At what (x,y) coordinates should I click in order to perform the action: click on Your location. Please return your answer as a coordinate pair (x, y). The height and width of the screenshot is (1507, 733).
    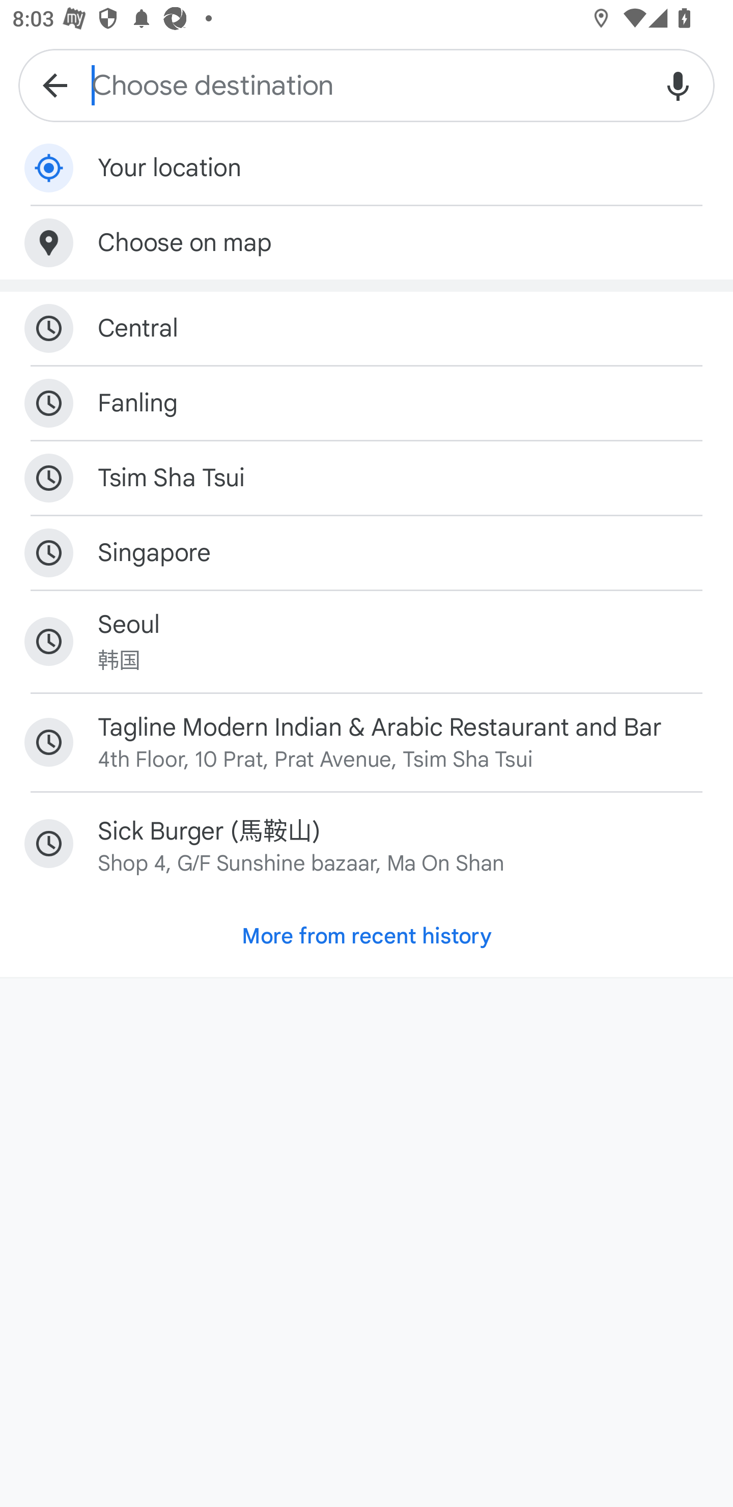
    Looking at the image, I should click on (366, 168).